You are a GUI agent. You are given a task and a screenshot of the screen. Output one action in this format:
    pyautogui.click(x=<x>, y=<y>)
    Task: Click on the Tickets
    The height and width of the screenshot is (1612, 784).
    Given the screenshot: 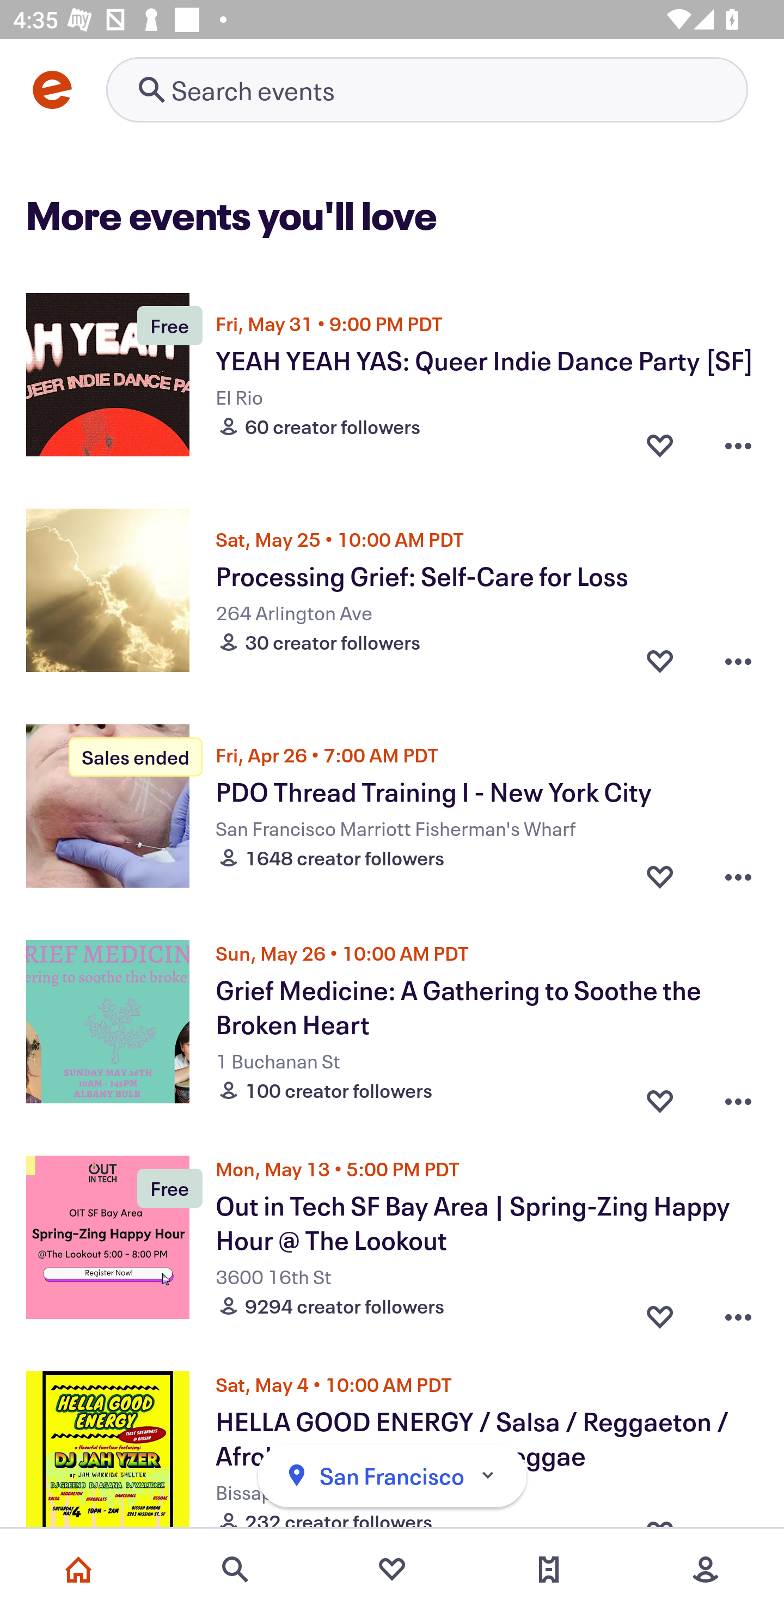 What is the action you would take?
    pyautogui.click(x=549, y=1570)
    